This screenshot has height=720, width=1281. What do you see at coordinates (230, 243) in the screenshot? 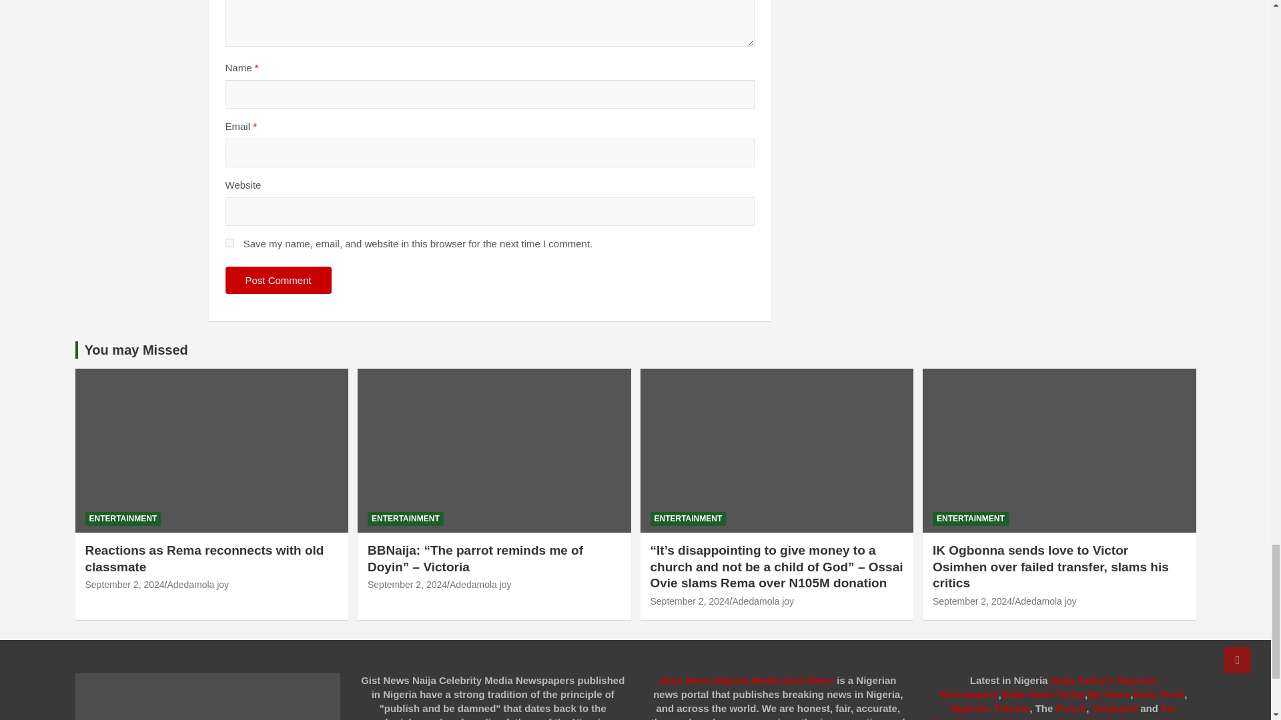
I see `yes` at bounding box center [230, 243].